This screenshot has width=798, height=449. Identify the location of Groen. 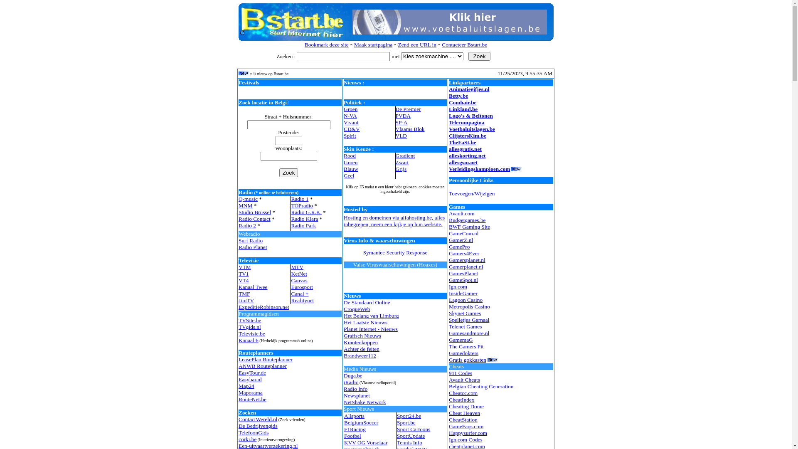
(351, 109).